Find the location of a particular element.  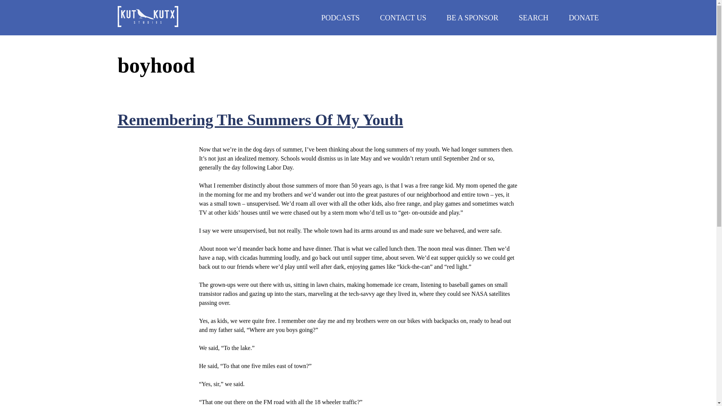

CONTACT US is located at coordinates (402, 17).